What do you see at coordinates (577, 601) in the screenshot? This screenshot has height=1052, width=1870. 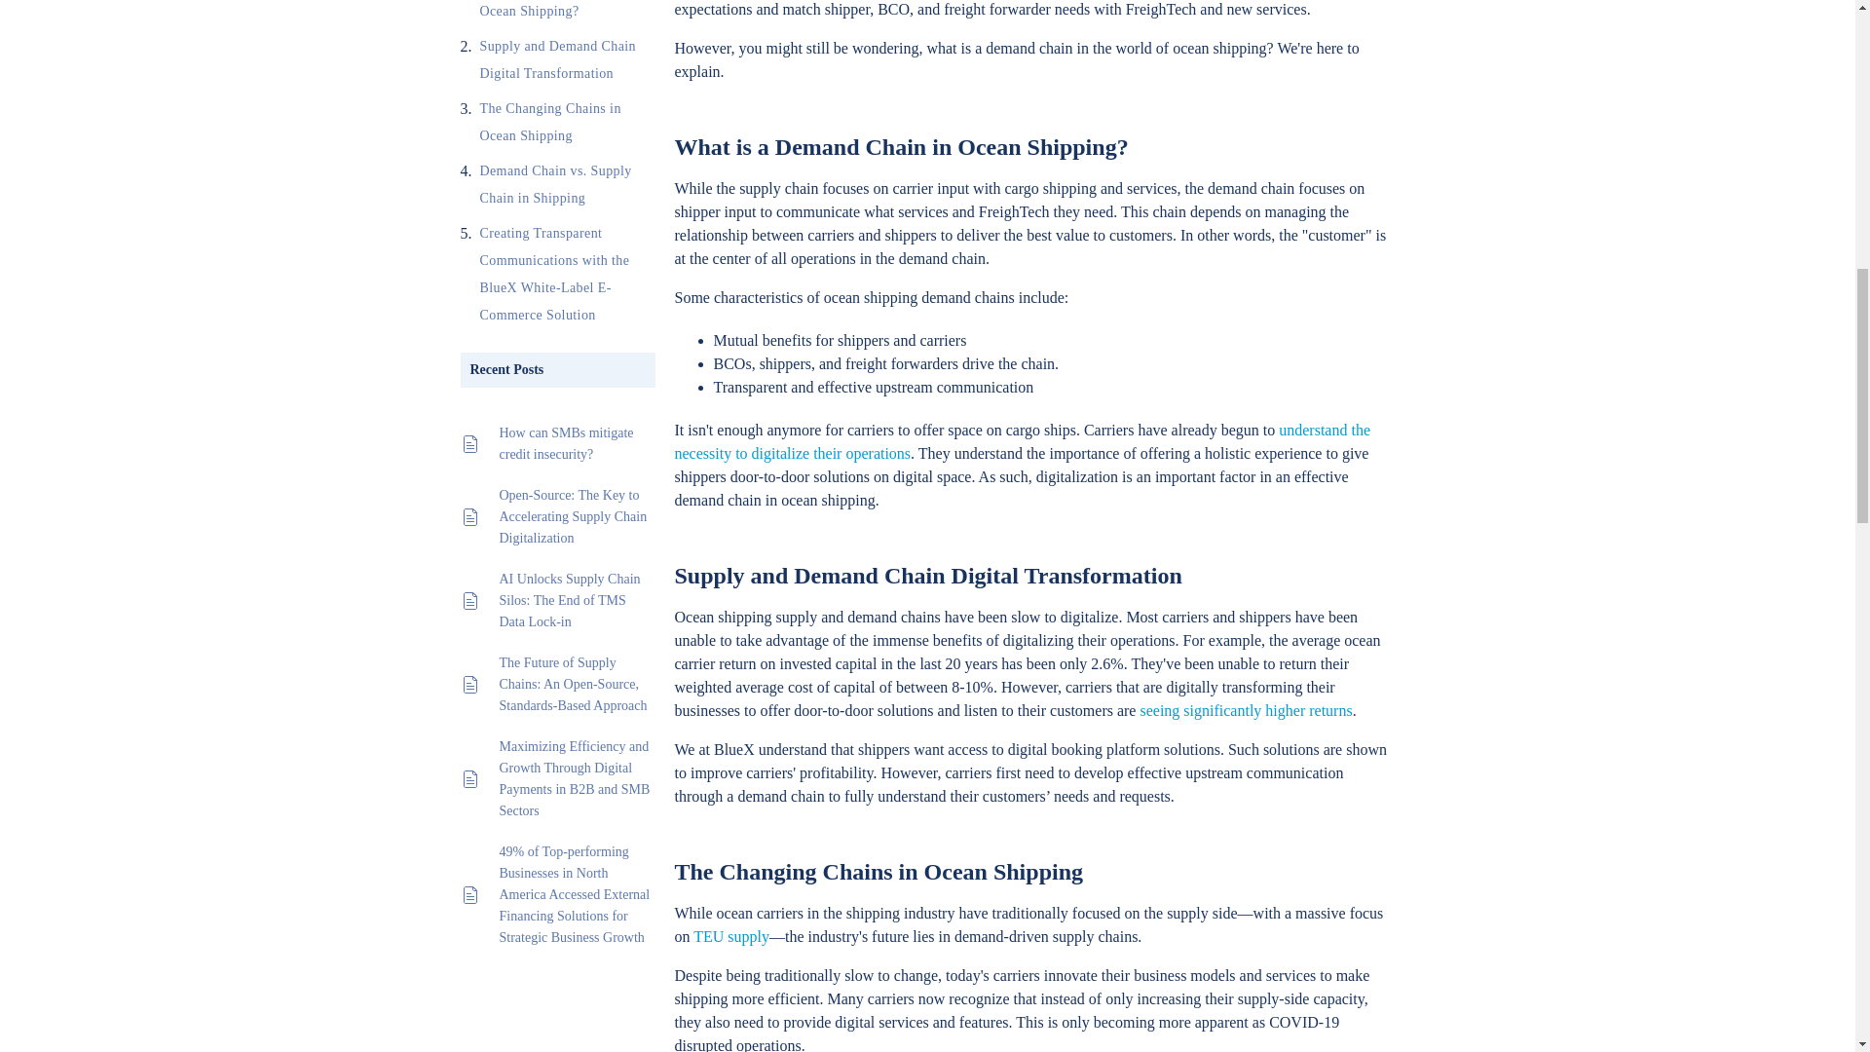 I see `AI Unlocks Supply Chain Silos: The End of TMS Data Lock-in` at bounding box center [577, 601].